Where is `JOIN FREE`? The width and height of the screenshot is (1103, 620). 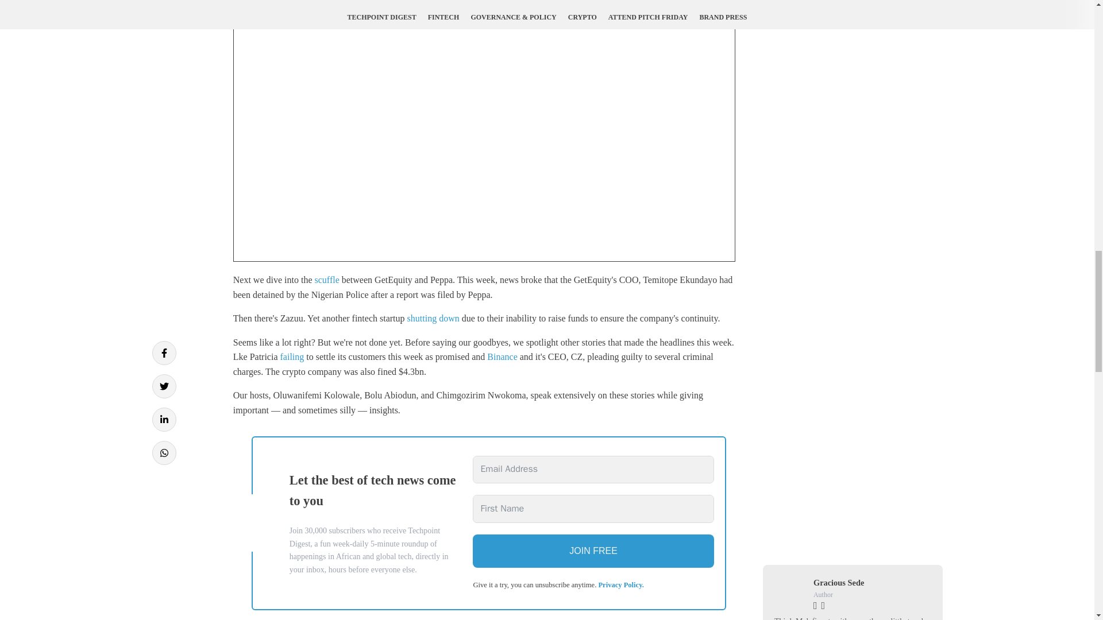 JOIN FREE is located at coordinates (593, 551).